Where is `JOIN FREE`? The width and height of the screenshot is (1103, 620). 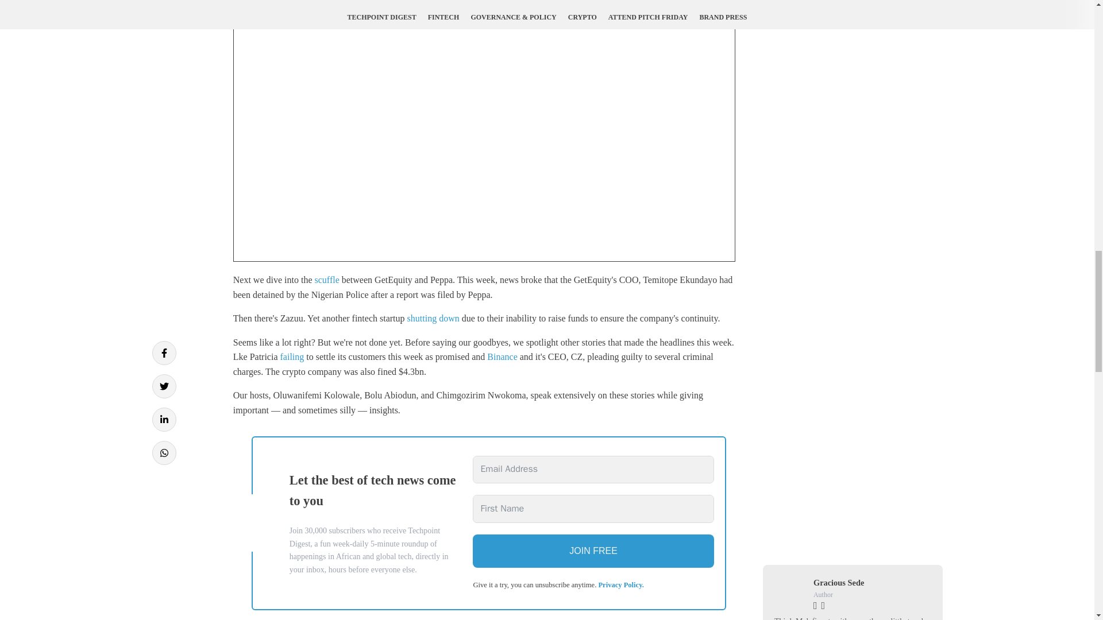 JOIN FREE is located at coordinates (593, 551).